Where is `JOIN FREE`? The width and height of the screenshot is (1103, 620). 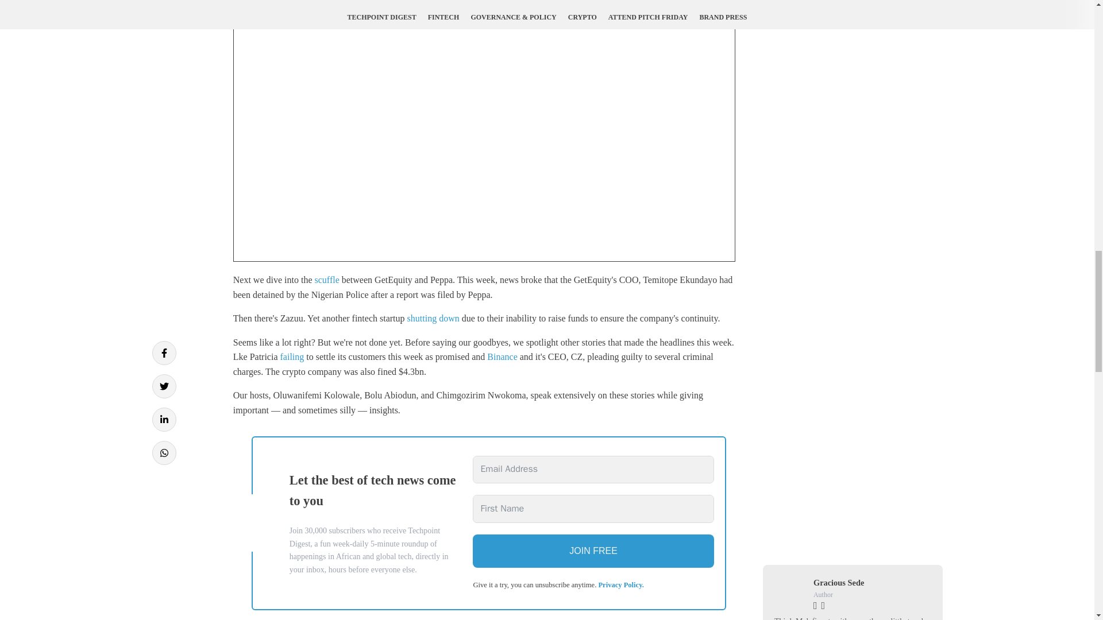 JOIN FREE is located at coordinates (593, 551).